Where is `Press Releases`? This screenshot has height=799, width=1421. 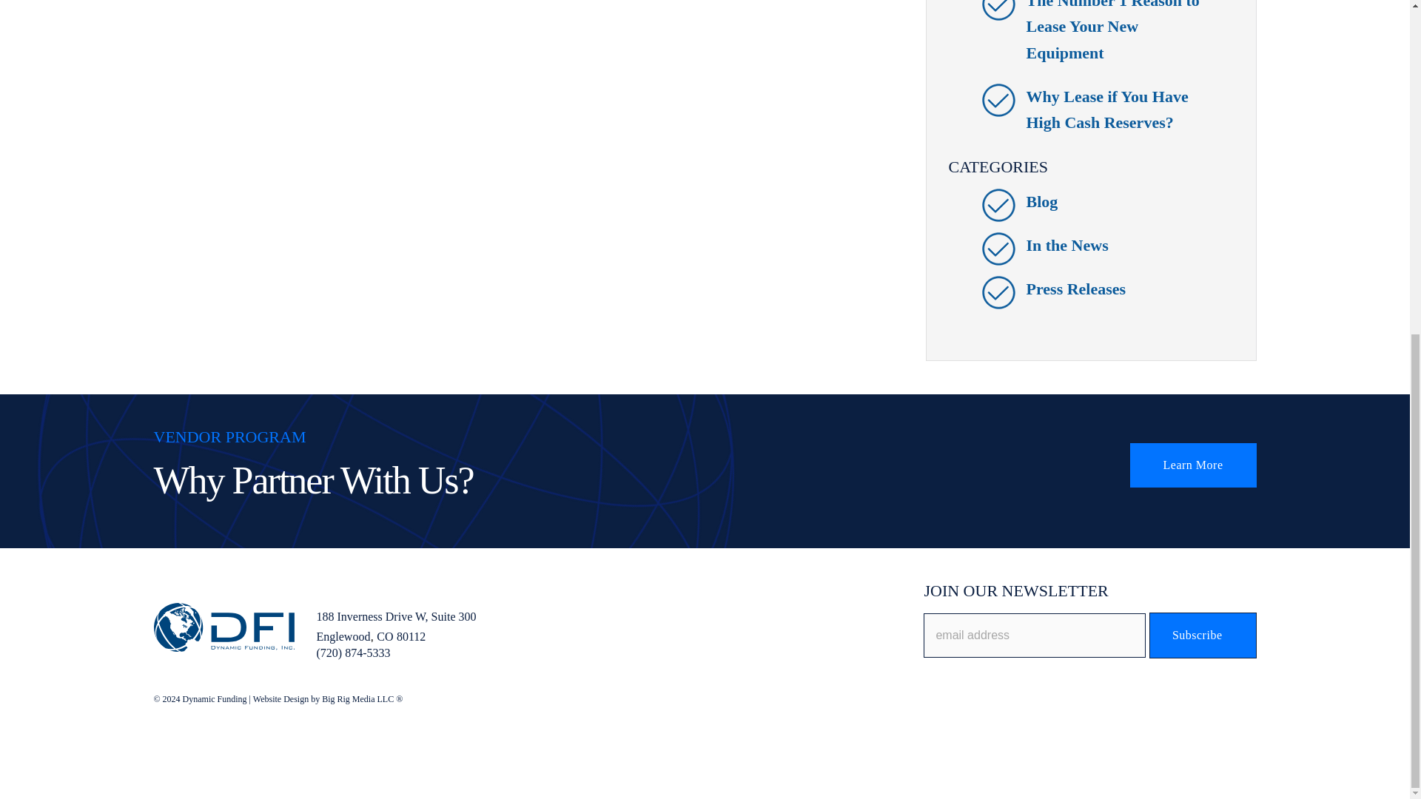
Press Releases is located at coordinates (1075, 289).